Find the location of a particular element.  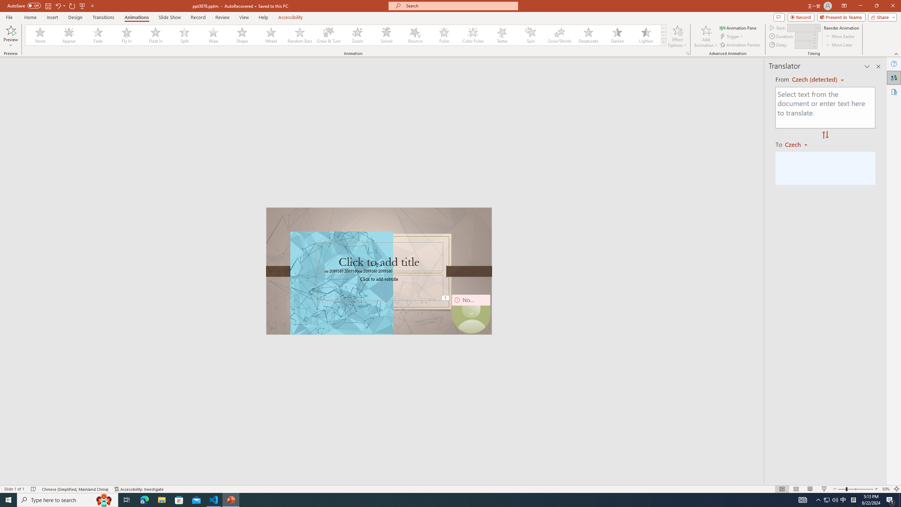

Darken is located at coordinates (617, 35).